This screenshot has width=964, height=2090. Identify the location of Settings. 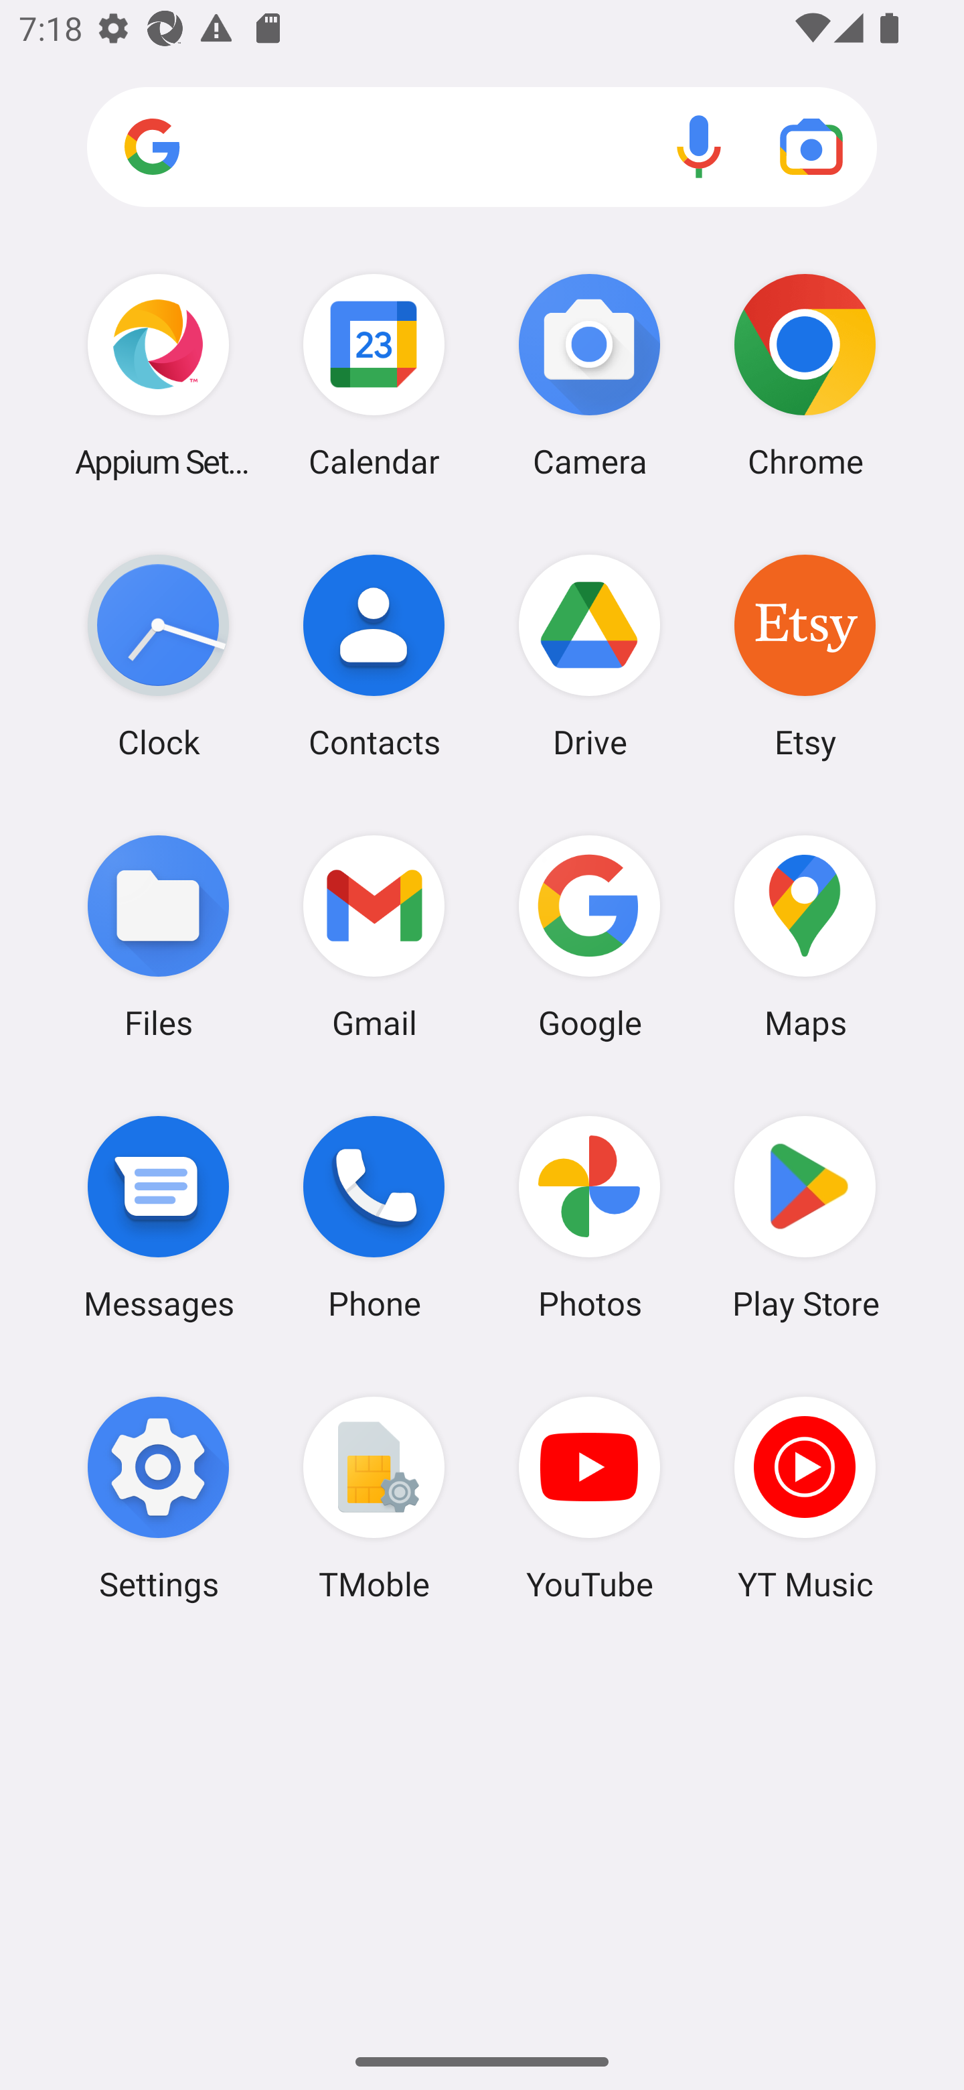
(158, 1499).